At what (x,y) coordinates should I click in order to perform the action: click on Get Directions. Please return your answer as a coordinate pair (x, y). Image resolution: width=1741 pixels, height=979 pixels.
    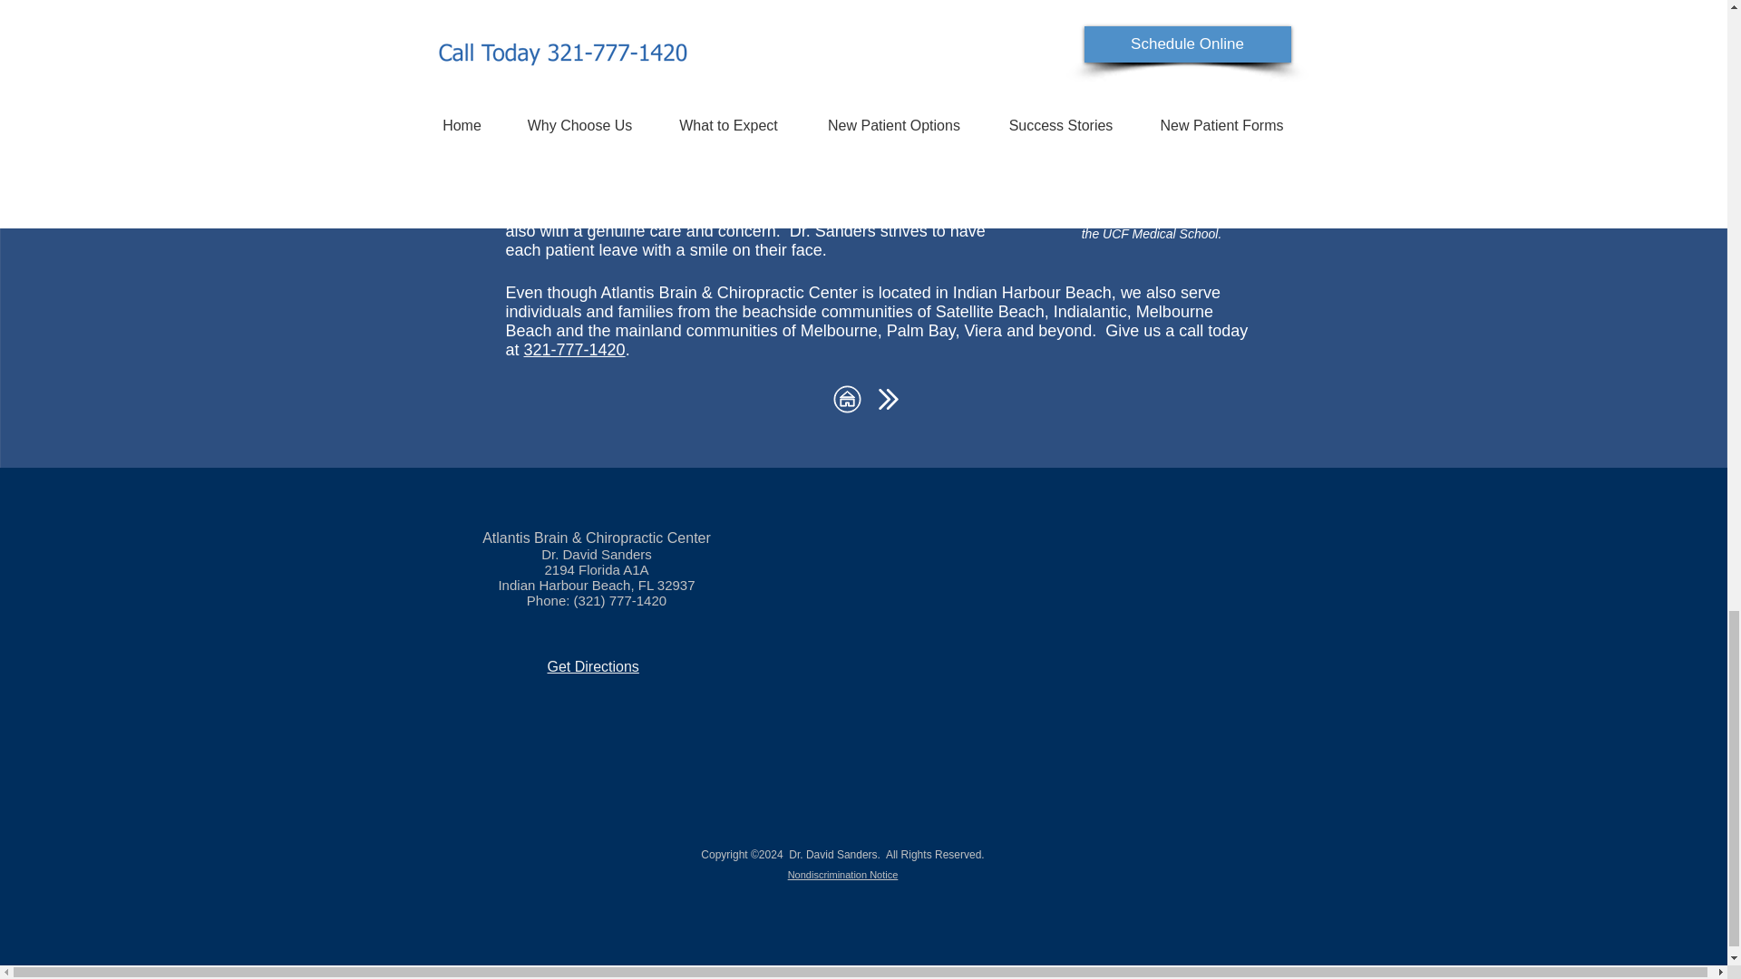
    Looking at the image, I should click on (593, 666).